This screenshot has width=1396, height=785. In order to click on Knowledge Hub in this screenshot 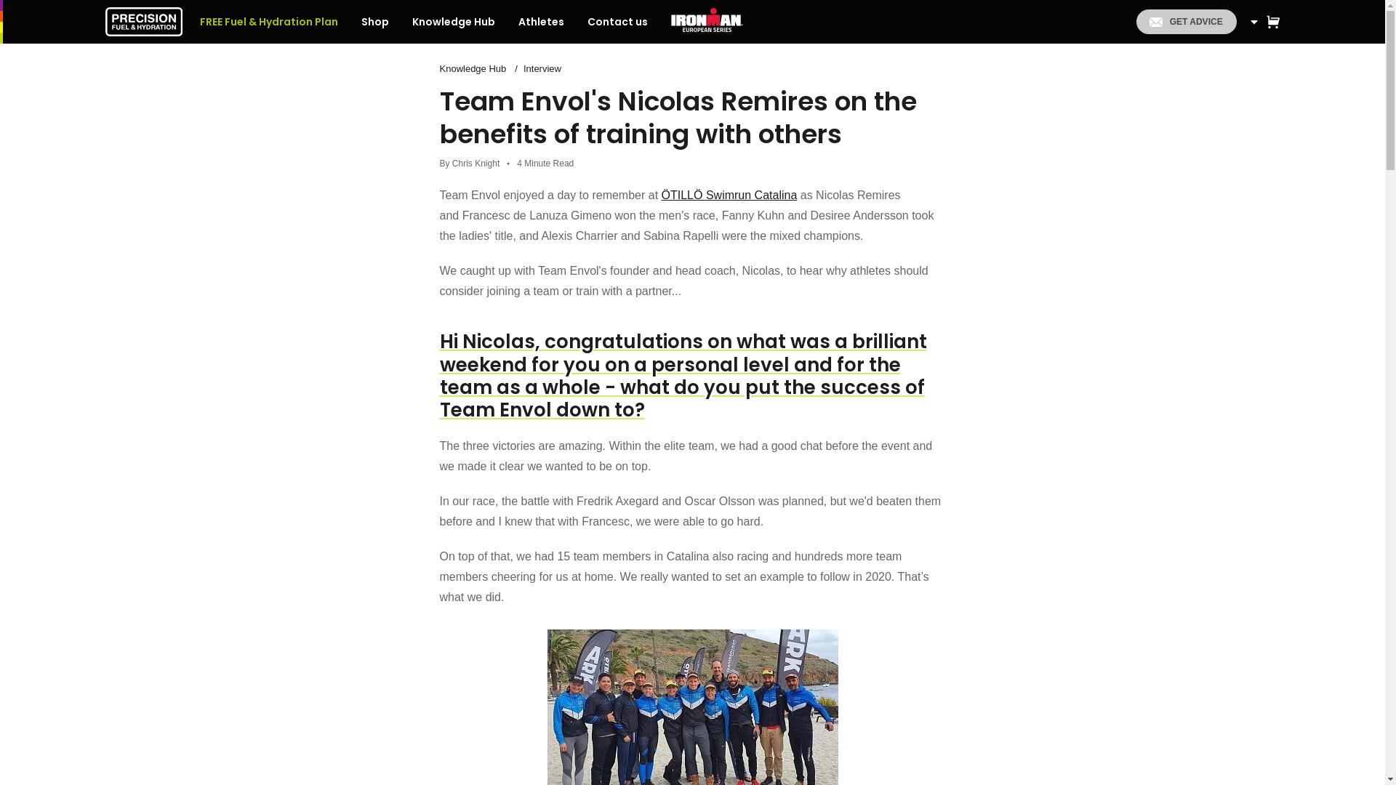, I will do `click(473, 68)`.